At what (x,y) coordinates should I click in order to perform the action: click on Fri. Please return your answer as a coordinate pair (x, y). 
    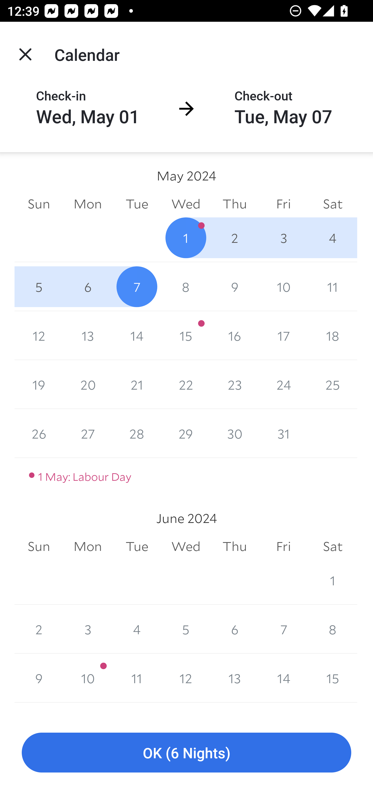
    Looking at the image, I should click on (283, 203).